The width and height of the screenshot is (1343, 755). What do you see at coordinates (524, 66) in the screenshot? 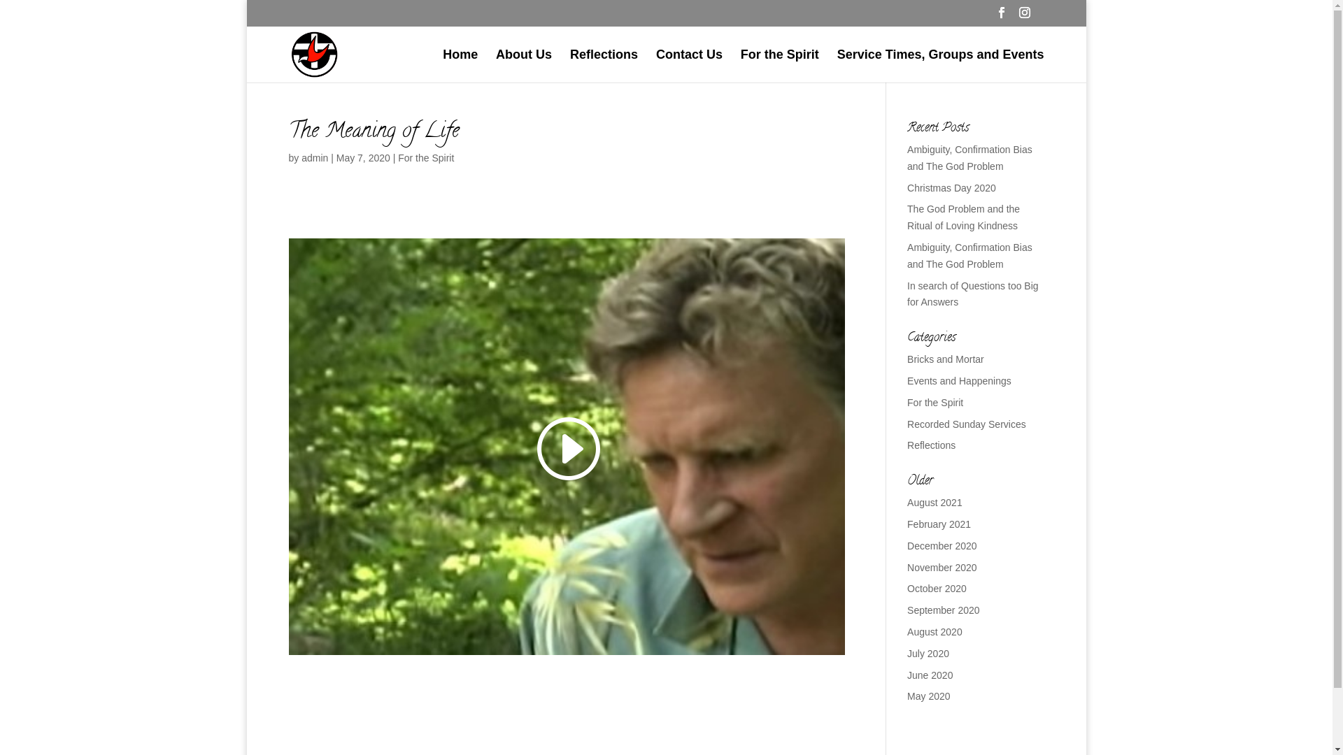
I see `About Us` at bounding box center [524, 66].